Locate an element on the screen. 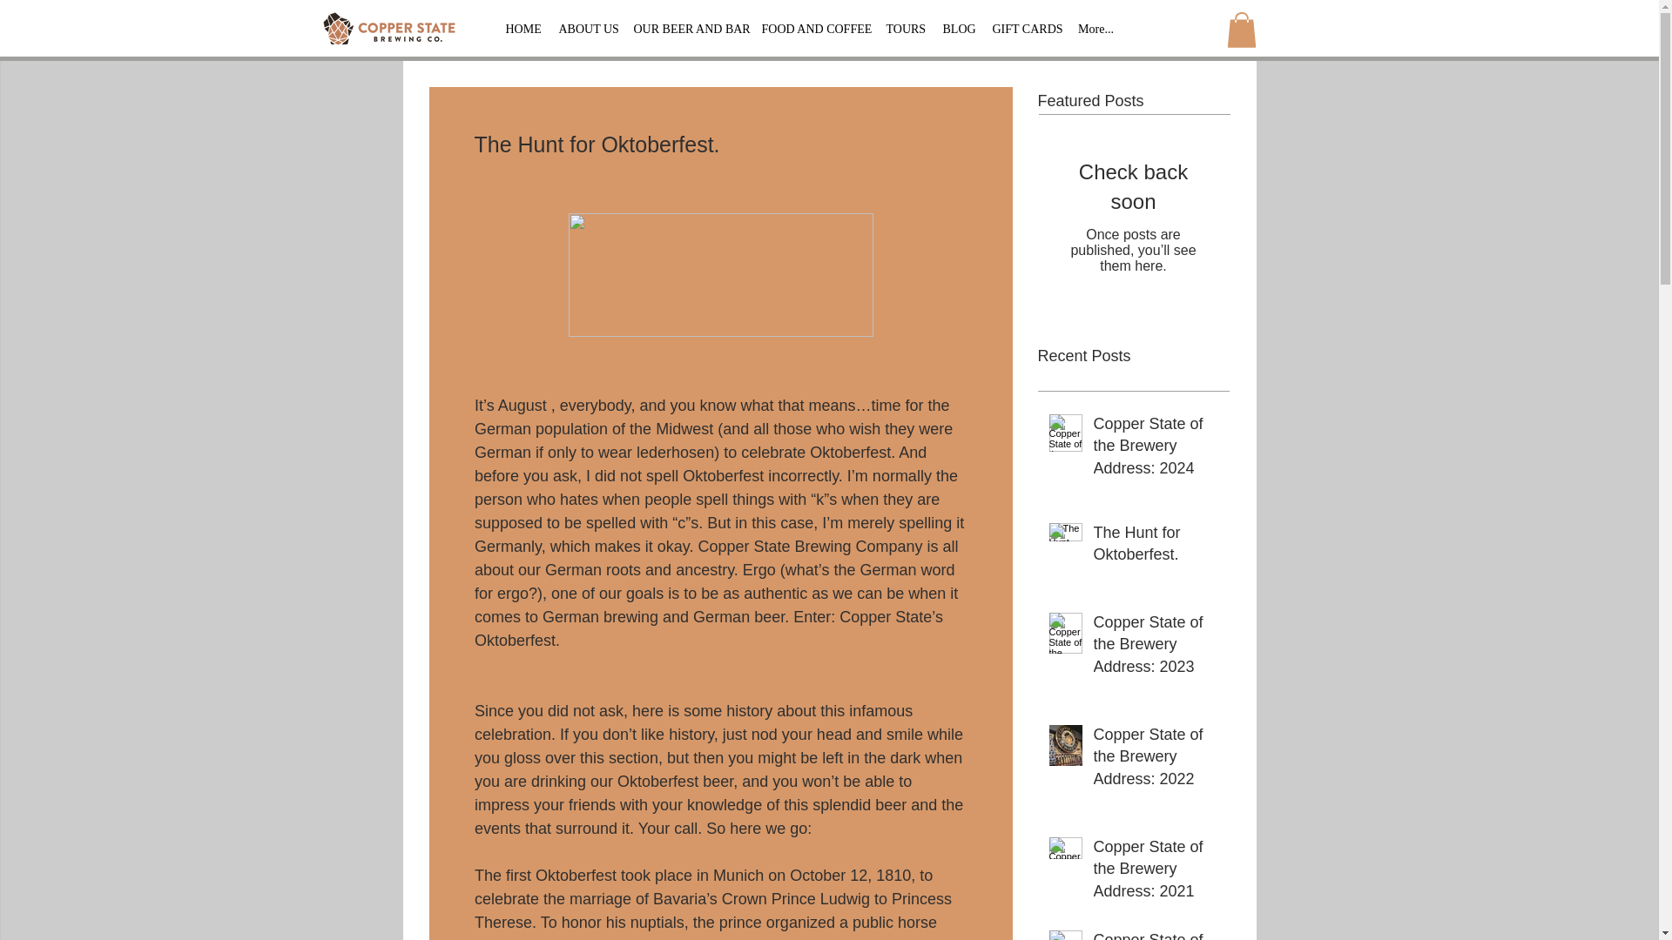  TOURS is located at coordinates (906, 28).